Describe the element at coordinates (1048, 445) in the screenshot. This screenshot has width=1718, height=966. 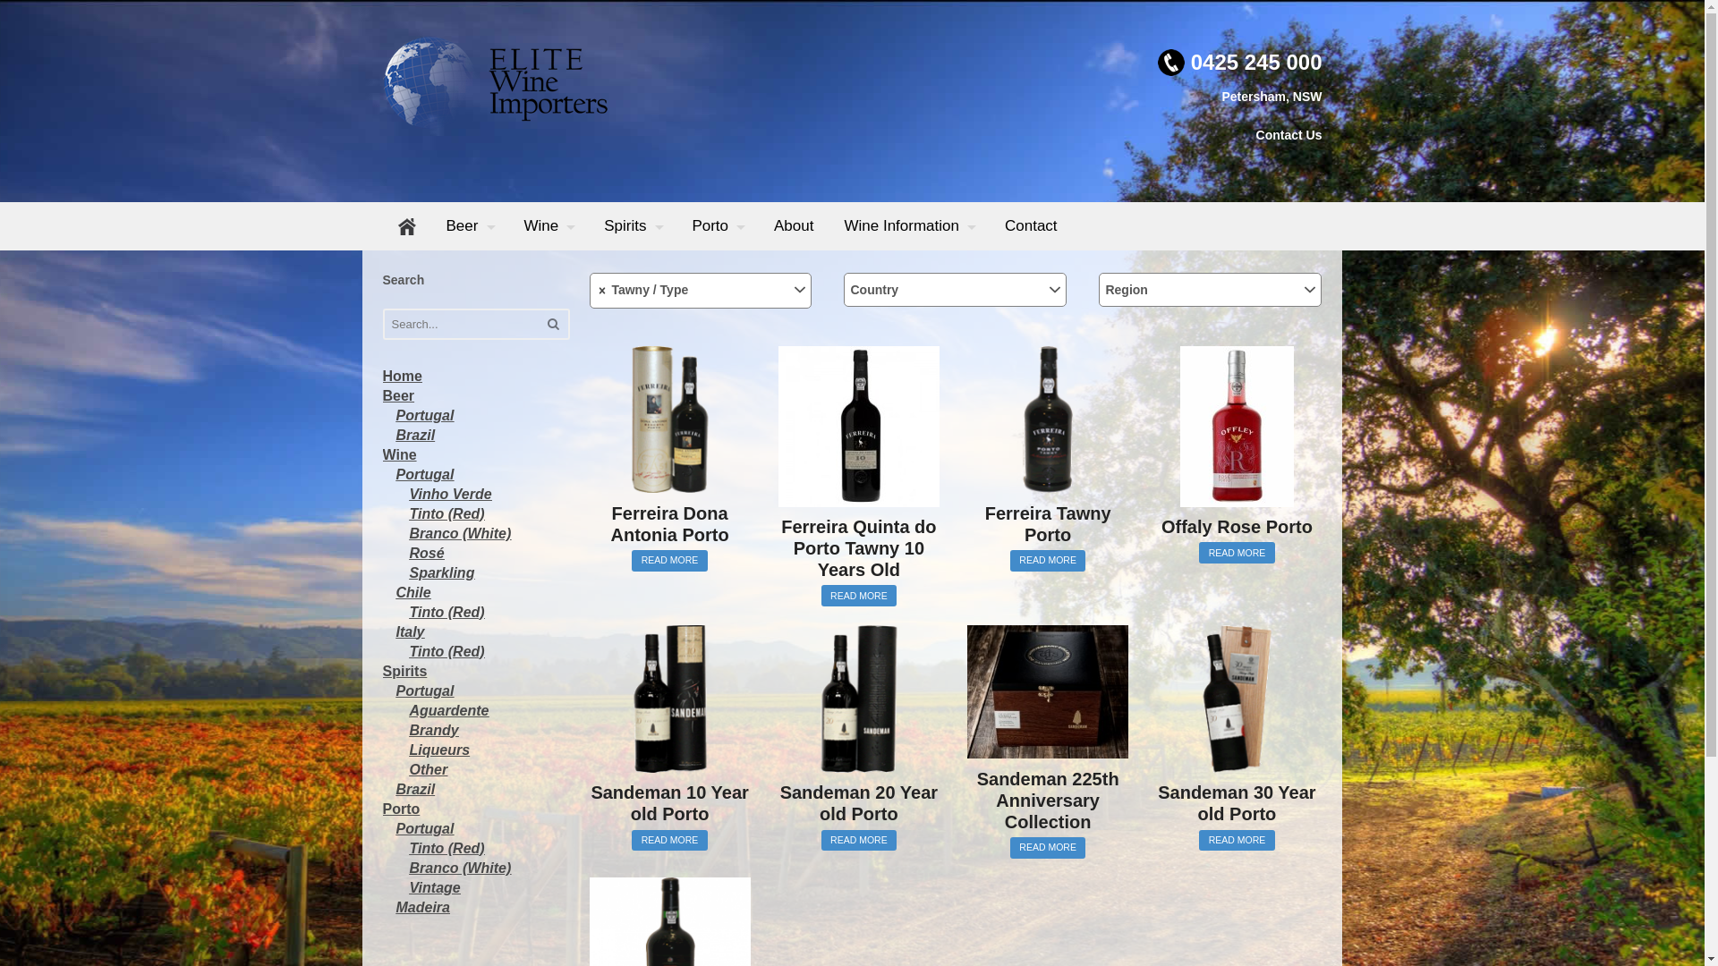
I see `Ferreira Tawny Porto` at that location.